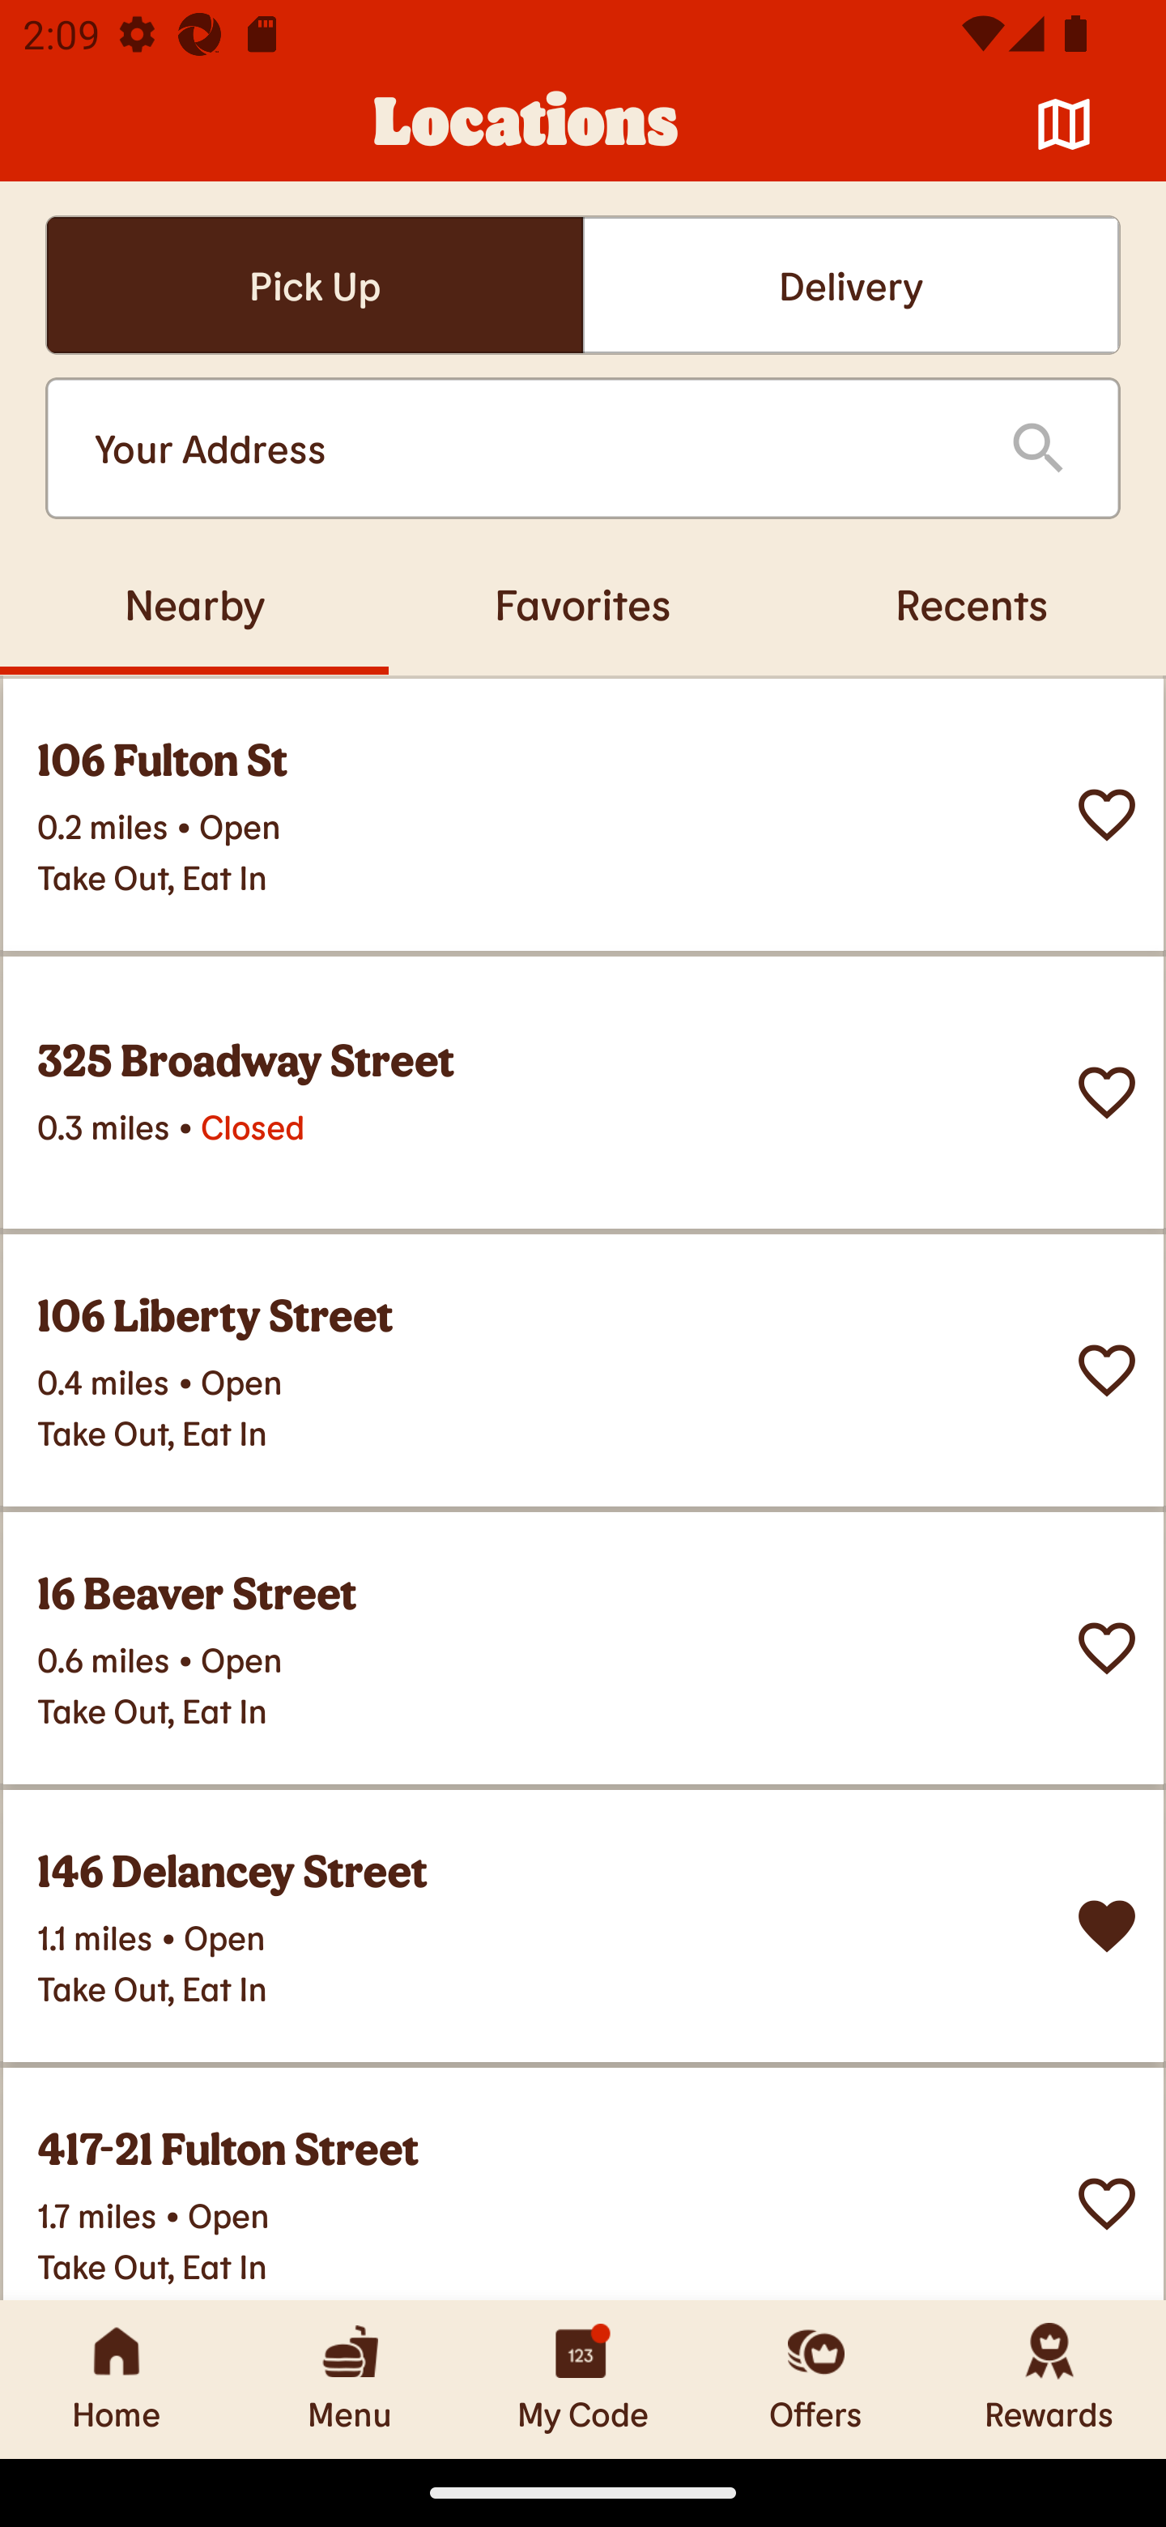 The width and height of the screenshot is (1166, 2527). What do you see at coordinates (526, 125) in the screenshot?
I see `Locations` at bounding box center [526, 125].